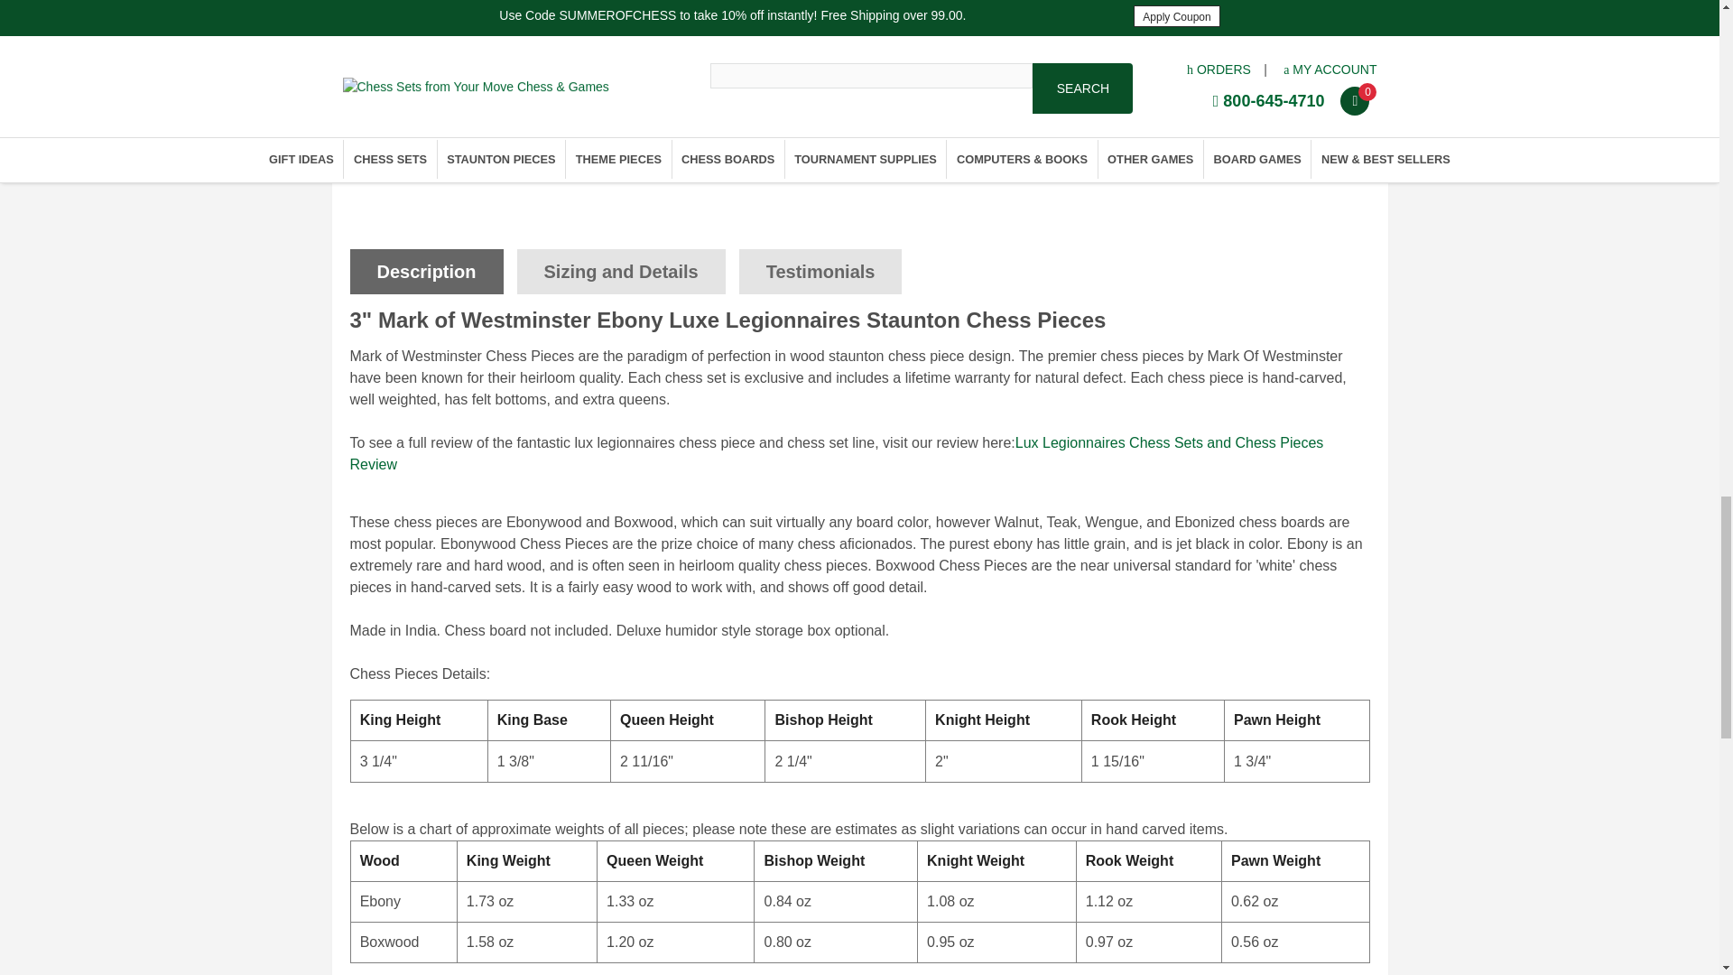 The height and width of the screenshot is (975, 1733). Describe the element at coordinates (1191, 99) in the screenshot. I see `Add to Cart` at that location.